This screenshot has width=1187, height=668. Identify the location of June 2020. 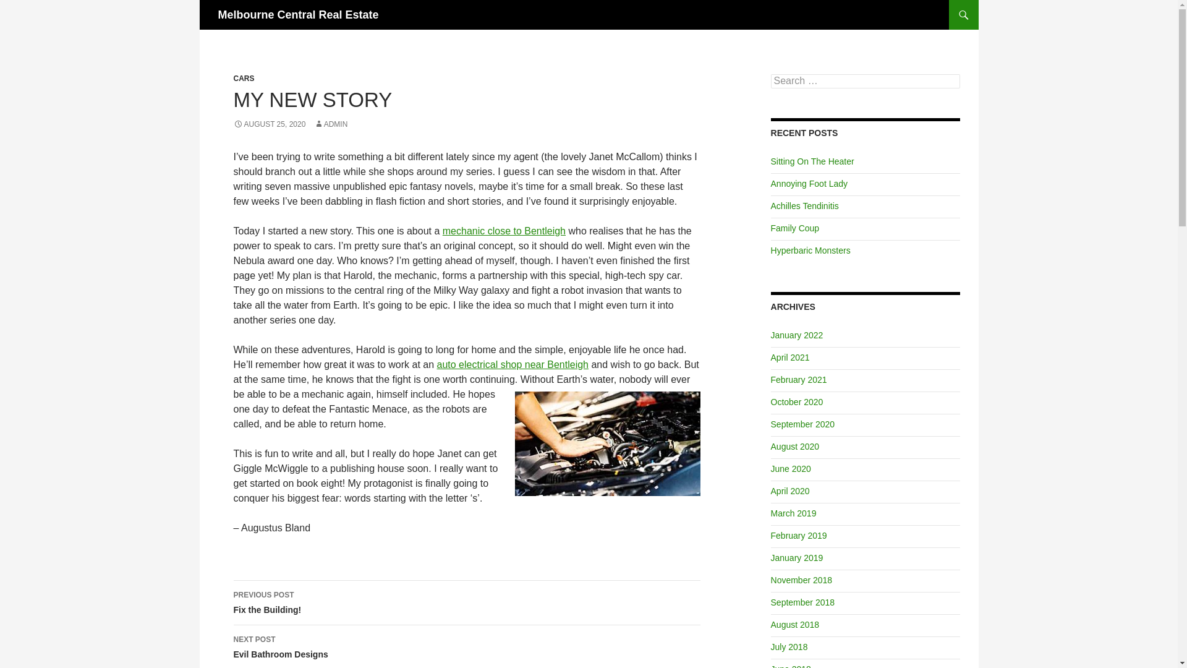
(802, 602).